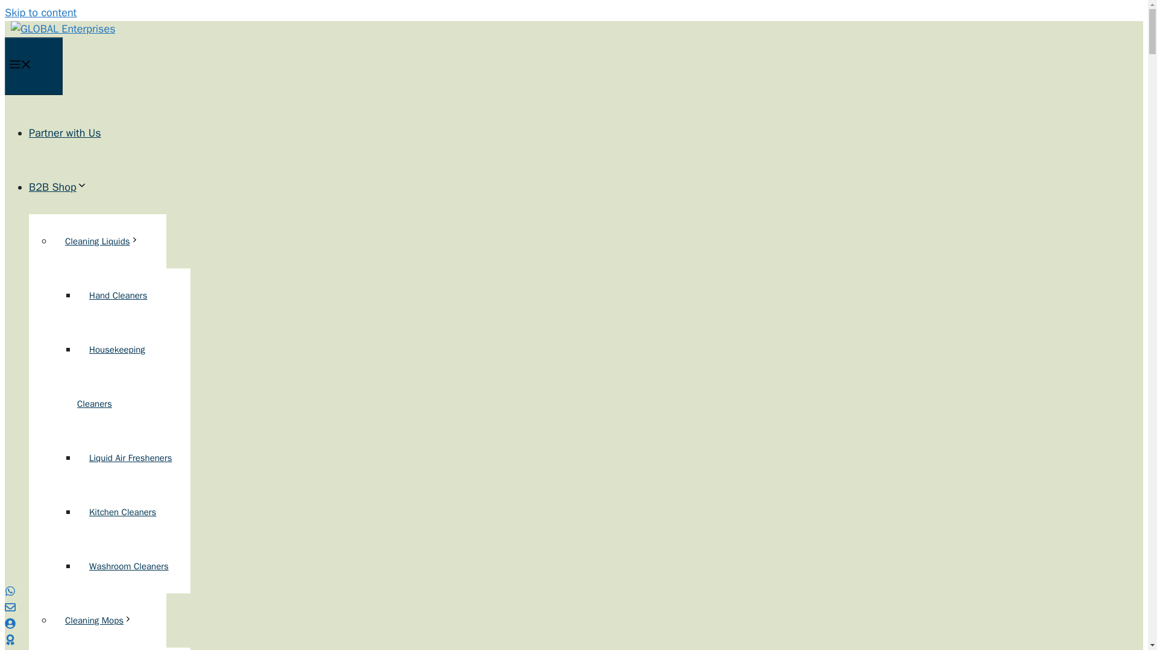 The width and height of the screenshot is (1157, 650). Describe the element at coordinates (33, 66) in the screenshot. I see `Menu` at that location.